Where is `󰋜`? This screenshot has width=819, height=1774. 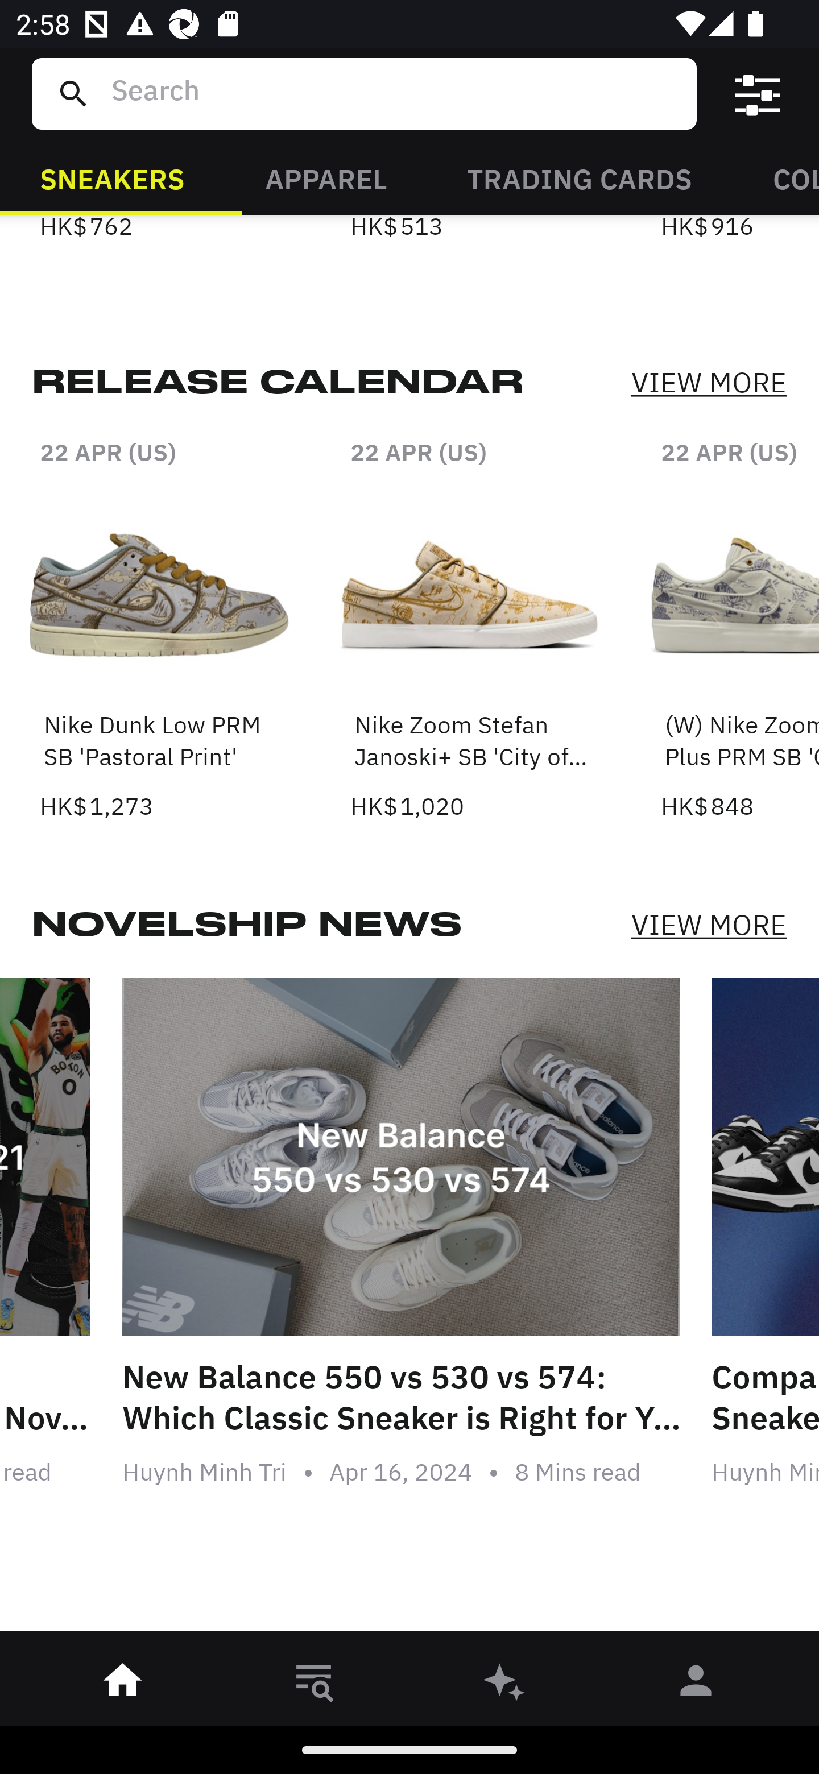
󰋜 is located at coordinates (123, 1684).